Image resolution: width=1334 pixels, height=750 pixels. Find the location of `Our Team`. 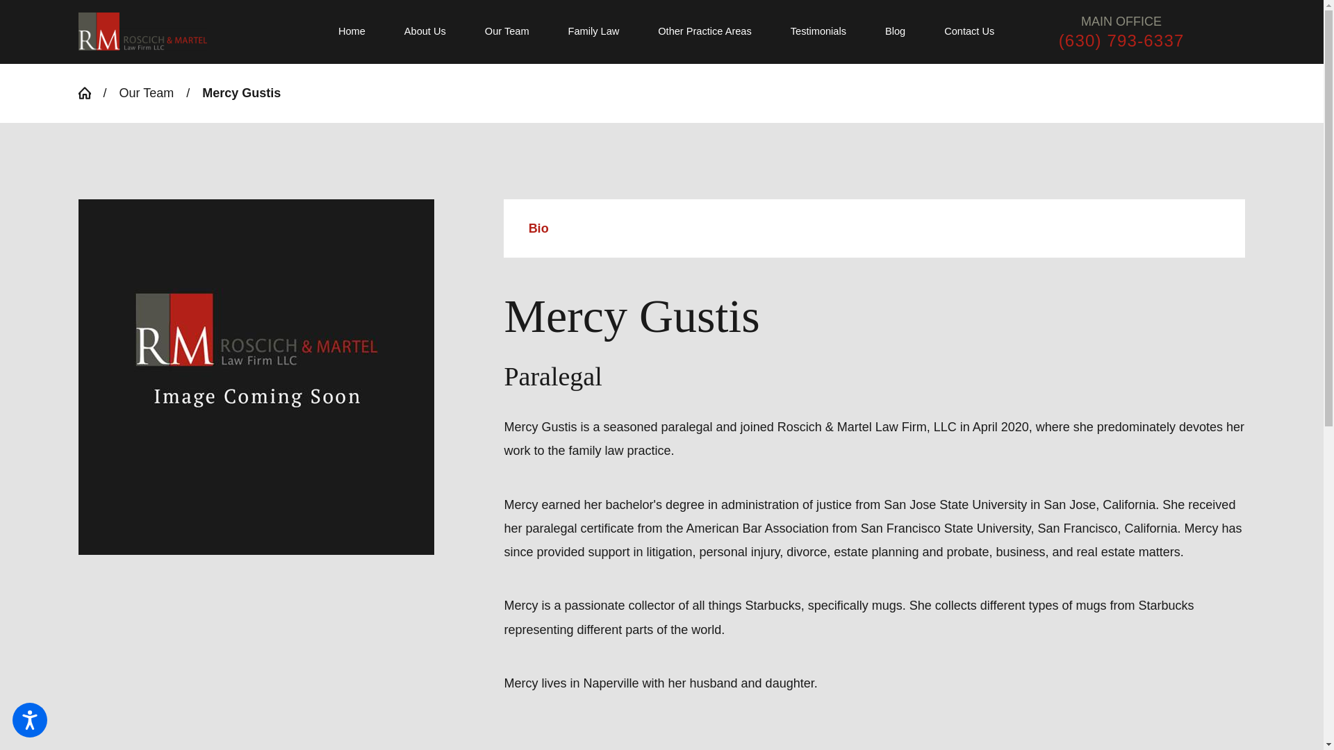

Our Team is located at coordinates (507, 32).